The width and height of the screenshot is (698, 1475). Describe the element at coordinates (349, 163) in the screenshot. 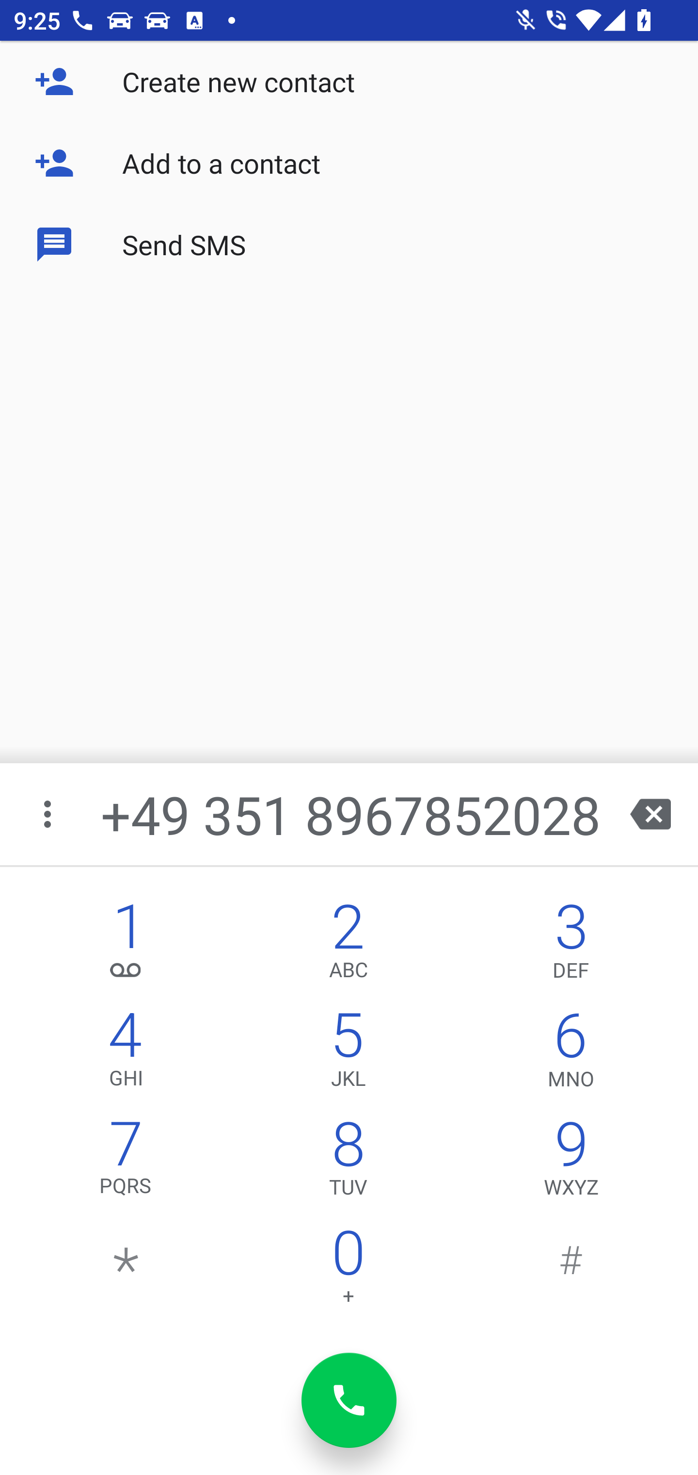

I see `Add to a contact` at that location.